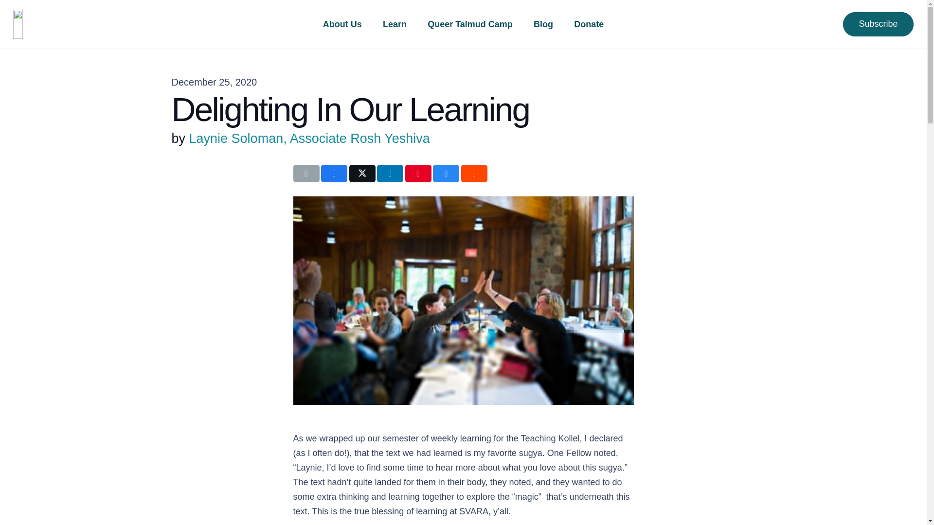 The width and height of the screenshot is (934, 525). What do you see at coordinates (470, 24) in the screenshot?
I see `Queer Talmud Camp` at bounding box center [470, 24].